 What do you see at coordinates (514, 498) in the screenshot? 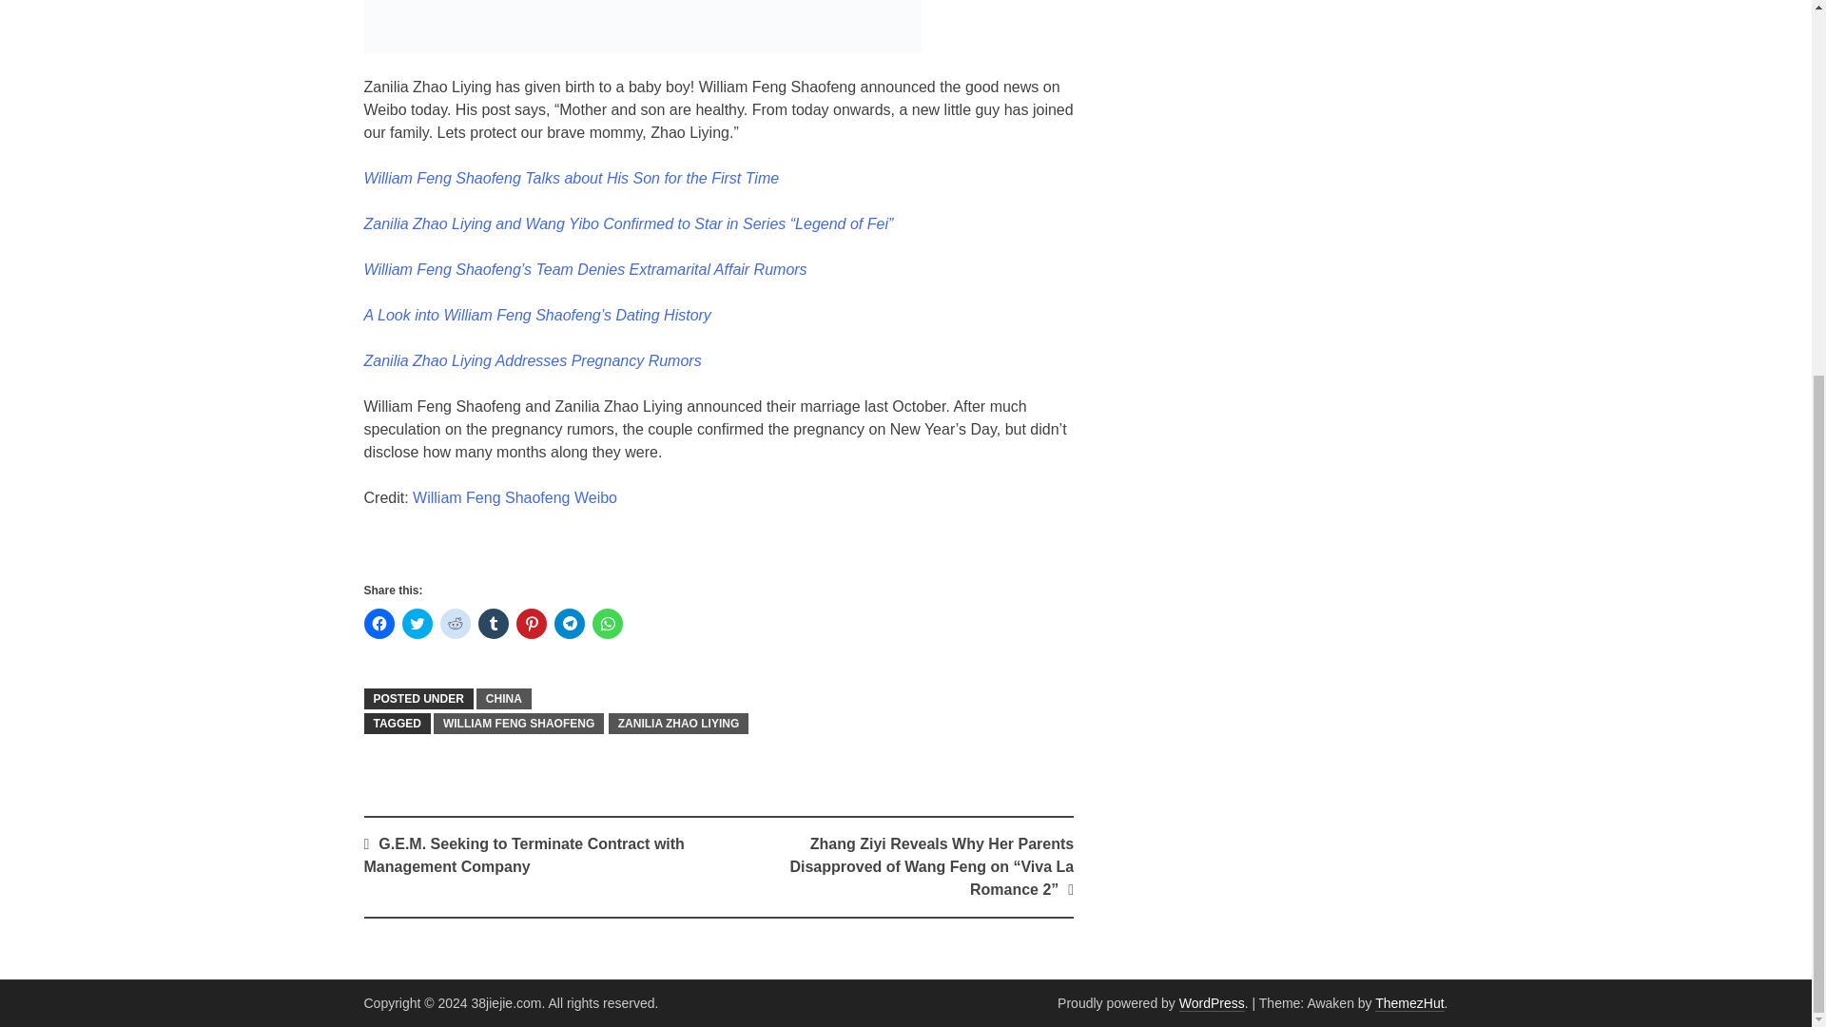
I see `William Feng Shaofeng Weibo` at bounding box center [514, 498].